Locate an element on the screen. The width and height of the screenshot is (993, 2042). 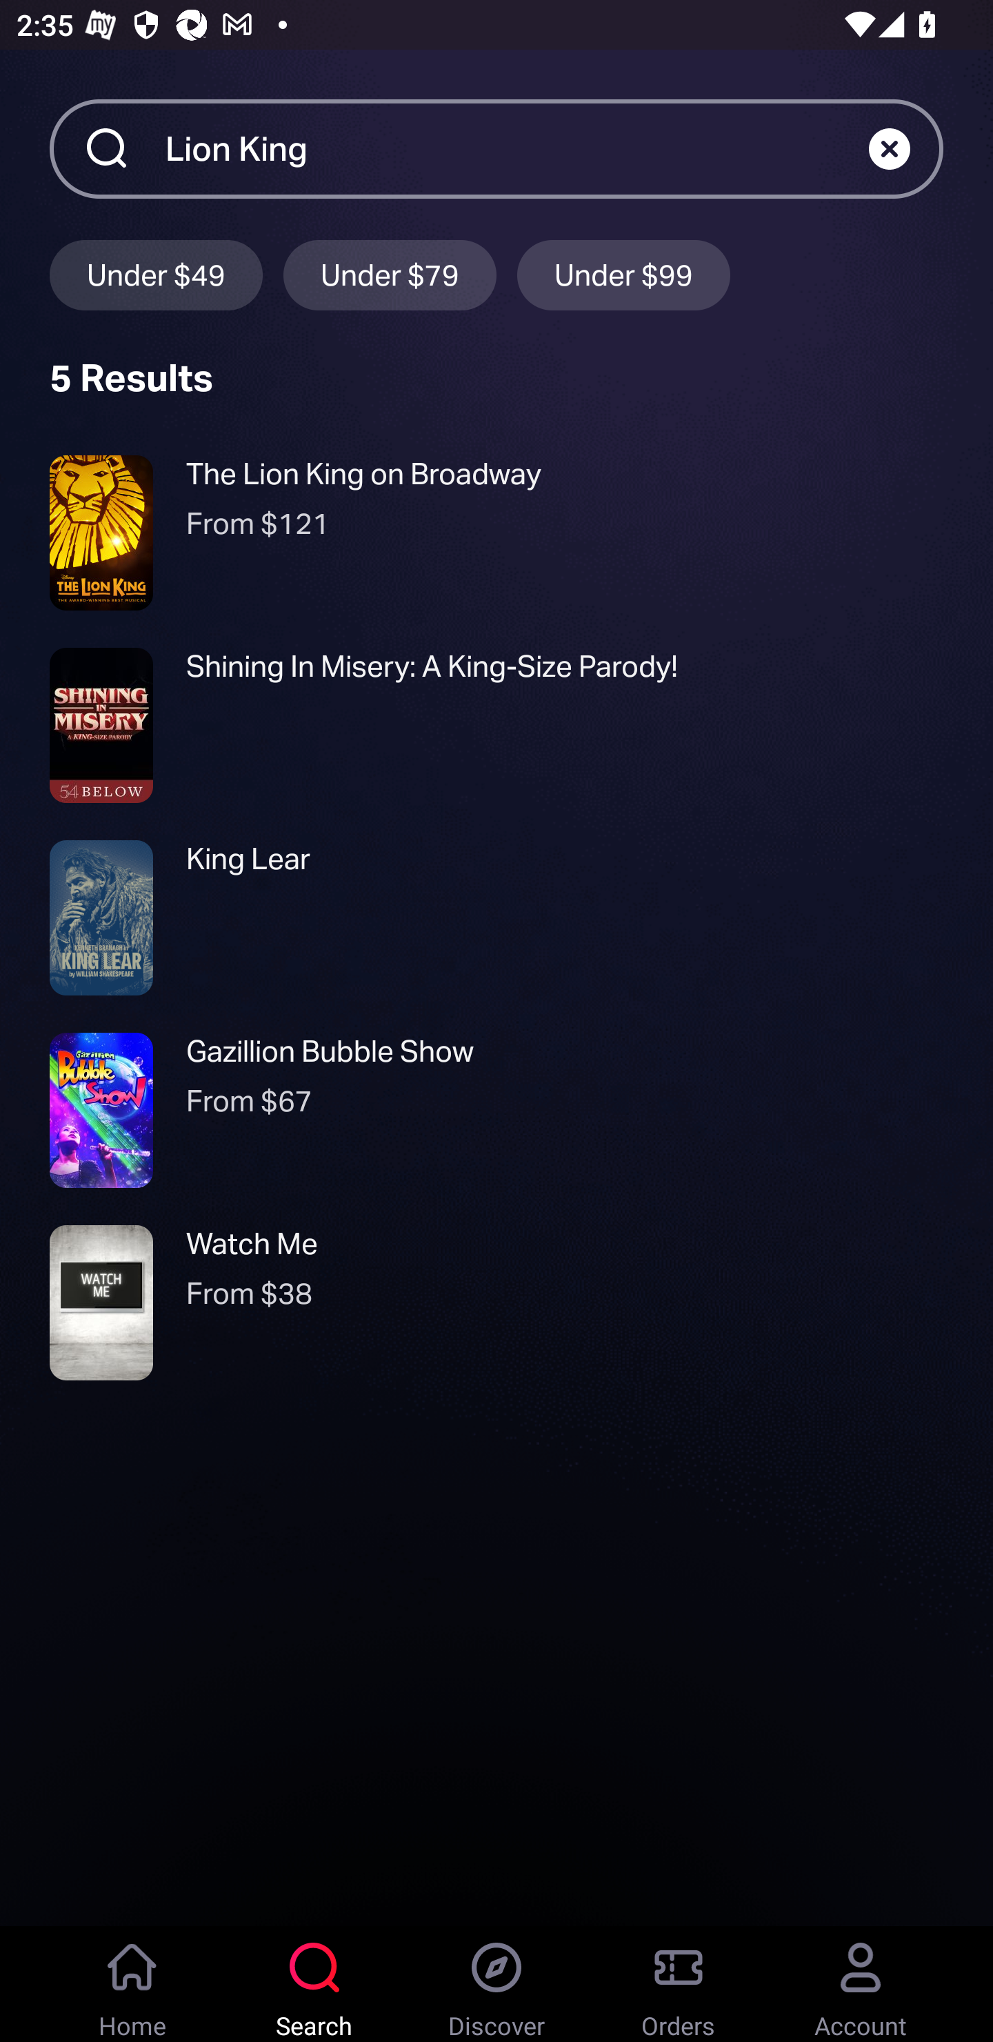
Home is located at coordinates (132, 1984).